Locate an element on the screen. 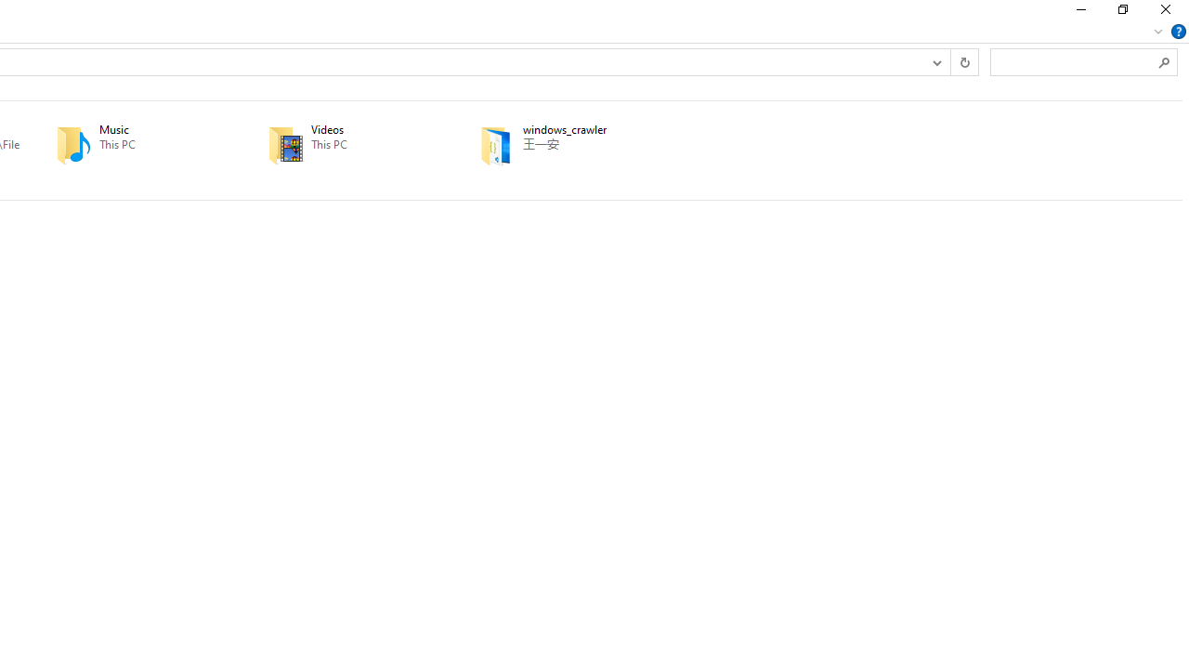 The width and height of the screenshot is (1189, 669). Search is located at coordinates (1165, 61).